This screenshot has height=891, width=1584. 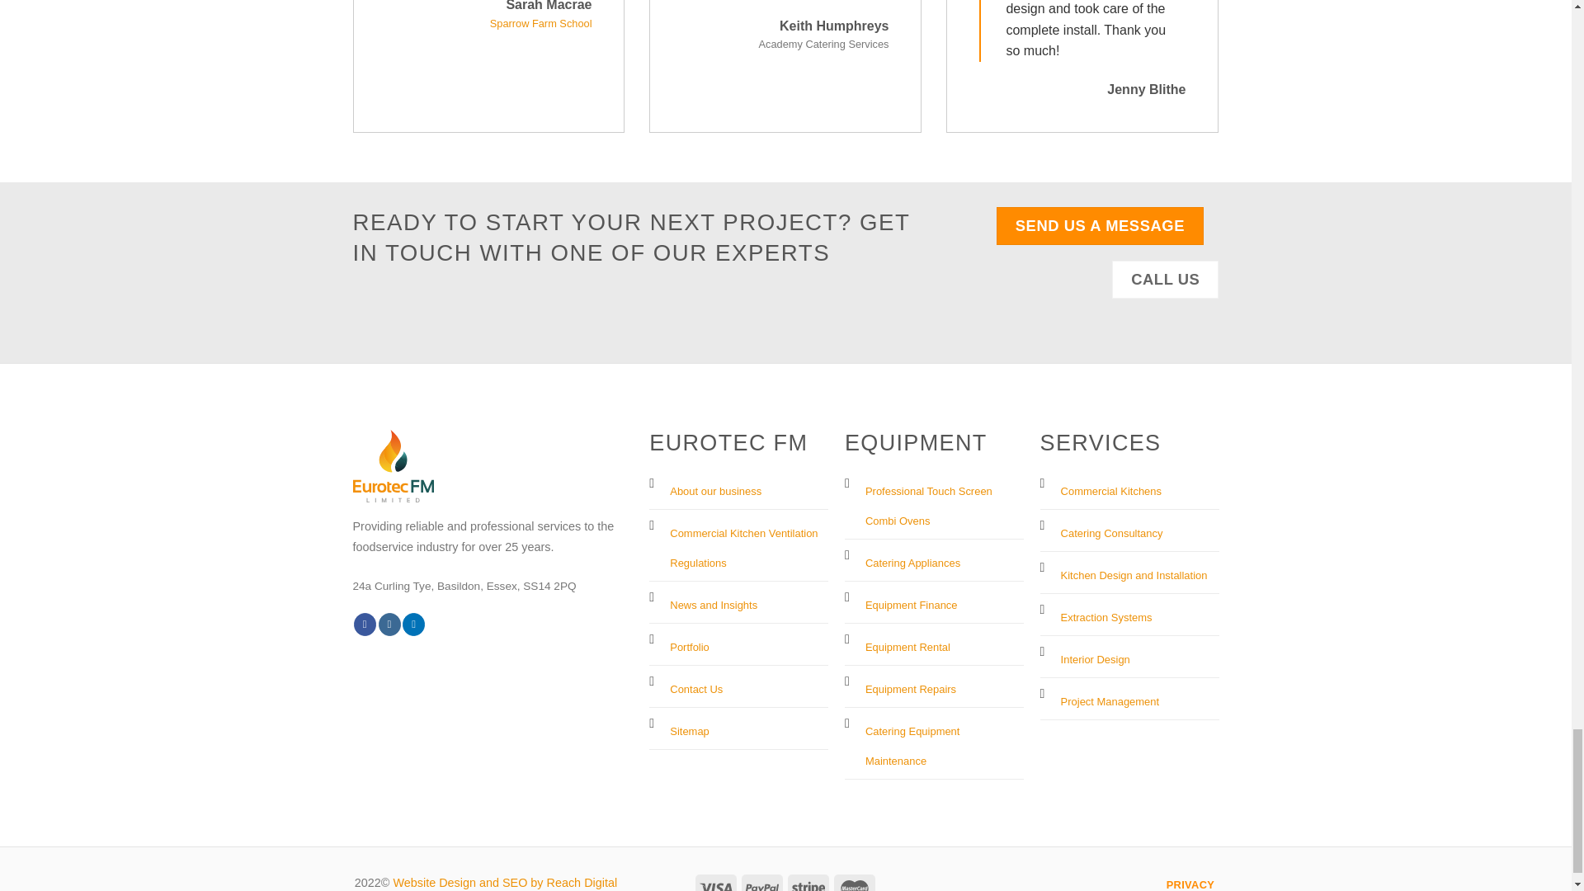 I want to click on About our business, so click(x=716, y=487).